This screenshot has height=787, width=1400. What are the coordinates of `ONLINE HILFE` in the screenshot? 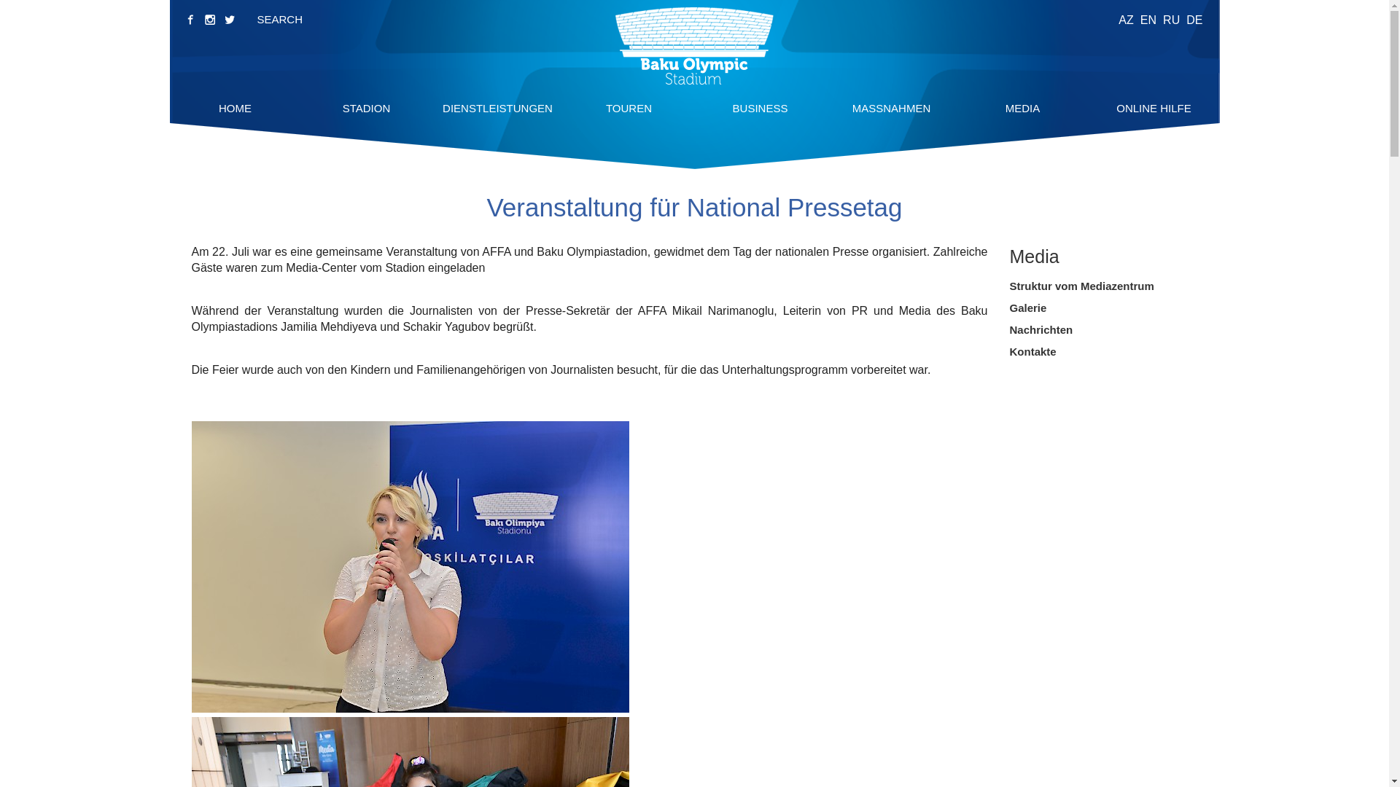 It's located at (1154, 108).